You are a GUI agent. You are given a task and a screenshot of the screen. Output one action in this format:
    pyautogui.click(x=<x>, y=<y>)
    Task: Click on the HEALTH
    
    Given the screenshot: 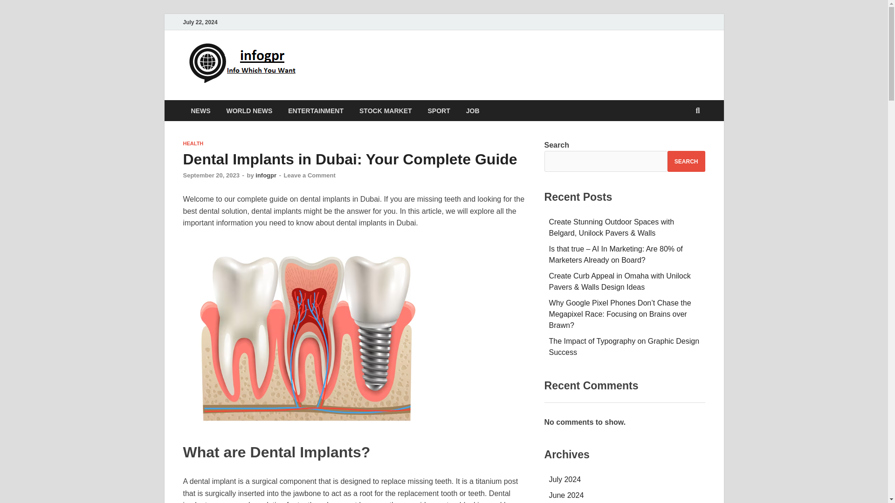 What is the action you would take?
    pyautogui.click(x=193, y=143)
    